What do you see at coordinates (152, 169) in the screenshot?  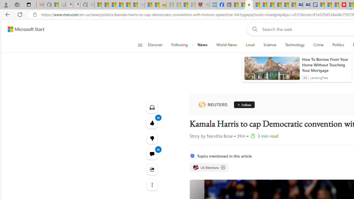 I see `Share this story` at bounding box center [152, 169].